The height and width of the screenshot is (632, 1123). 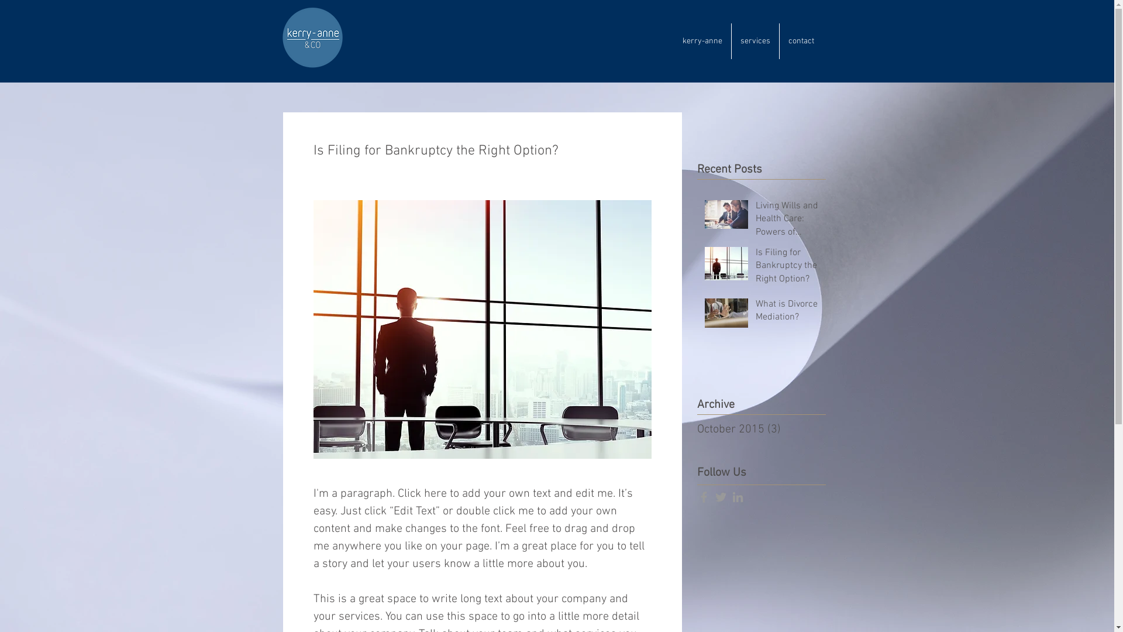 I want to click on What is Divorce Mediation?, so click(x=787, y=313).